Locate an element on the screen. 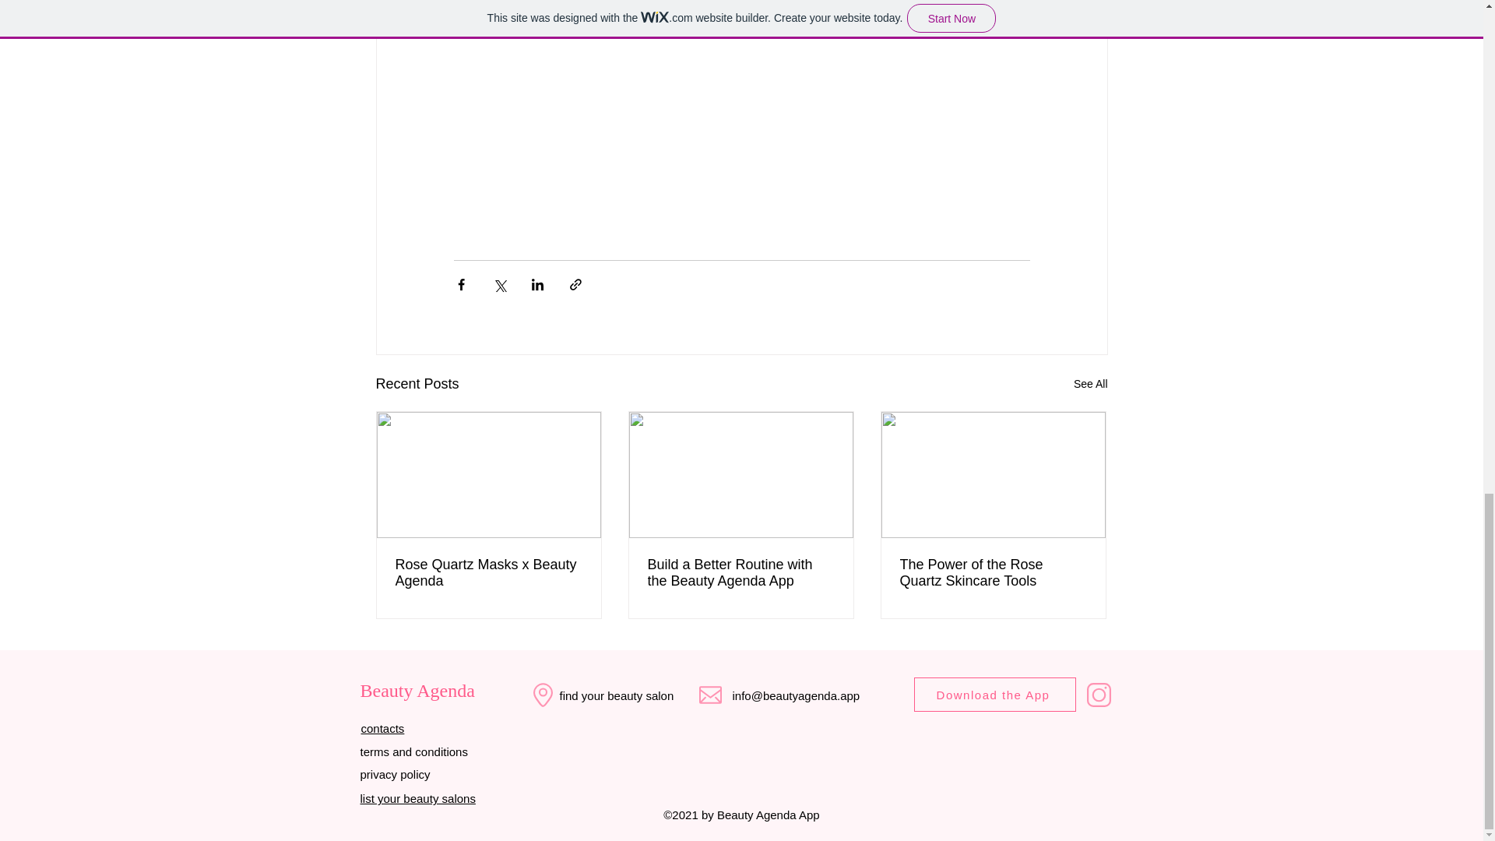 The height and width of the screenshot is (841, 1495). Download the App is located at coordinates (995, 695).